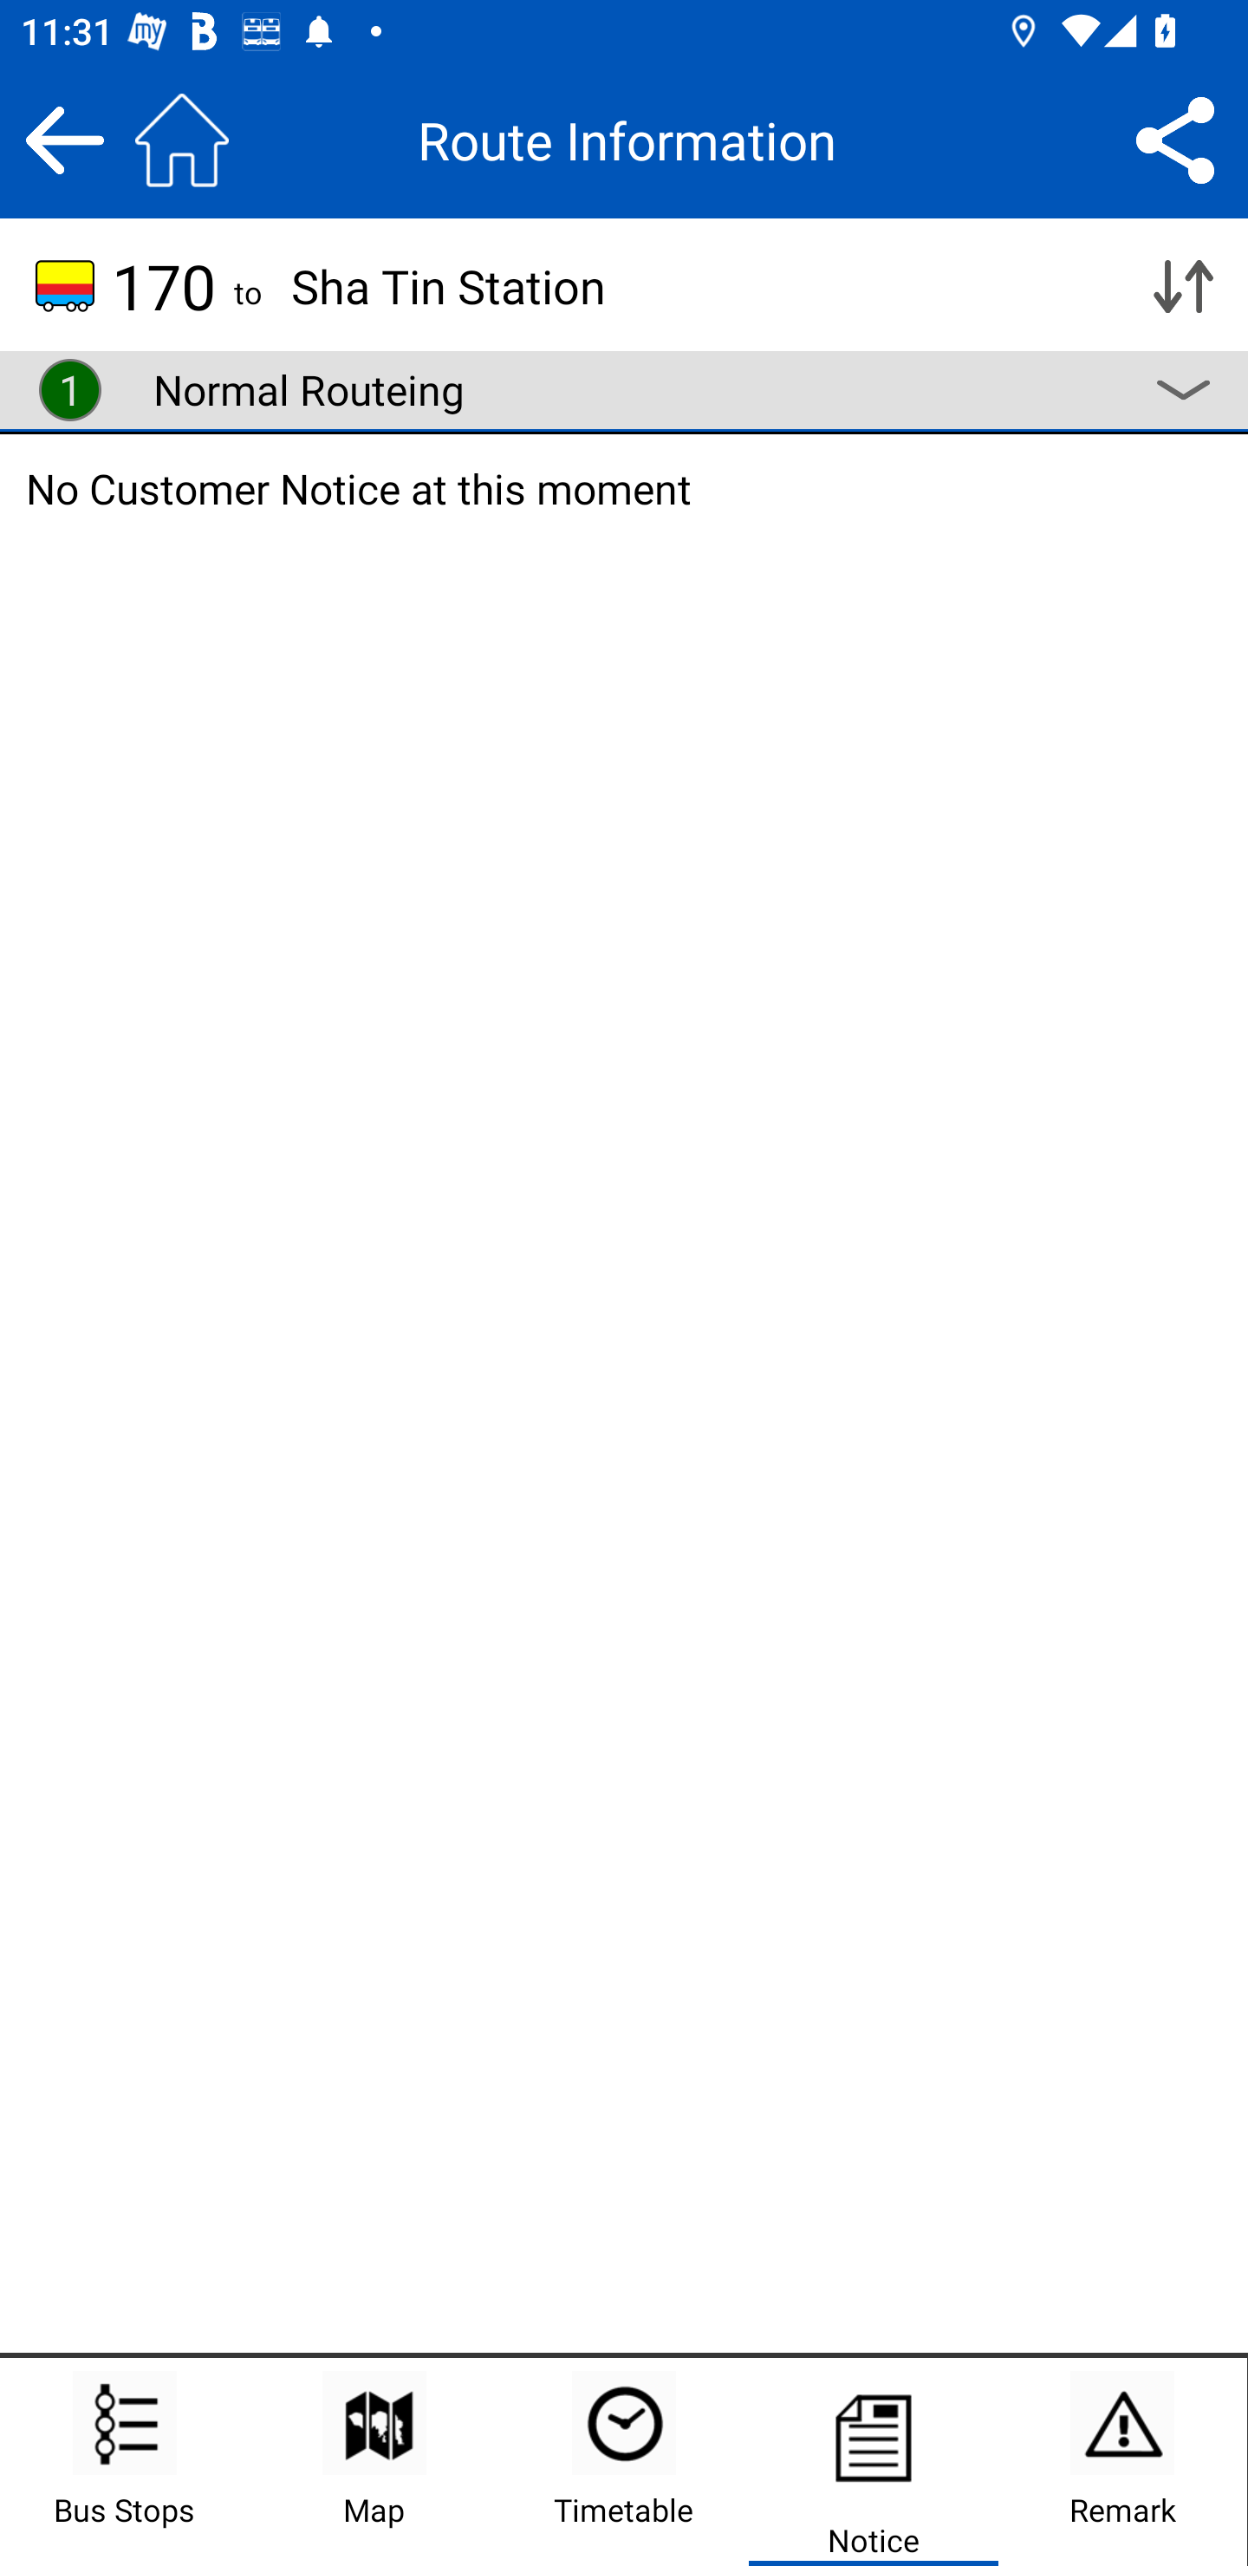  Describe the element at coordinates (1182, 390) in the screenshot. I see `Other routes` at that location.